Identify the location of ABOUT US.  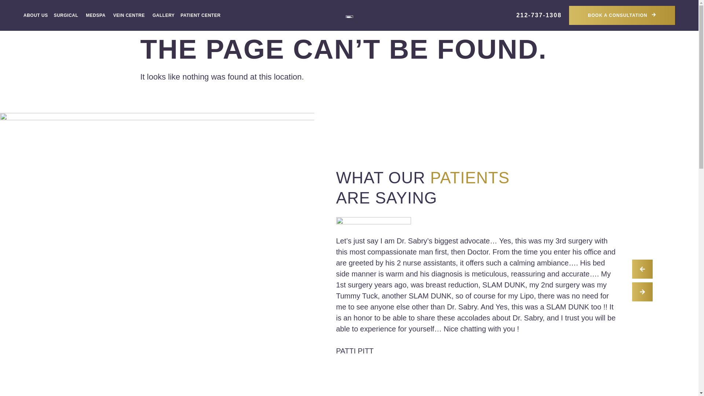
(35, 15).